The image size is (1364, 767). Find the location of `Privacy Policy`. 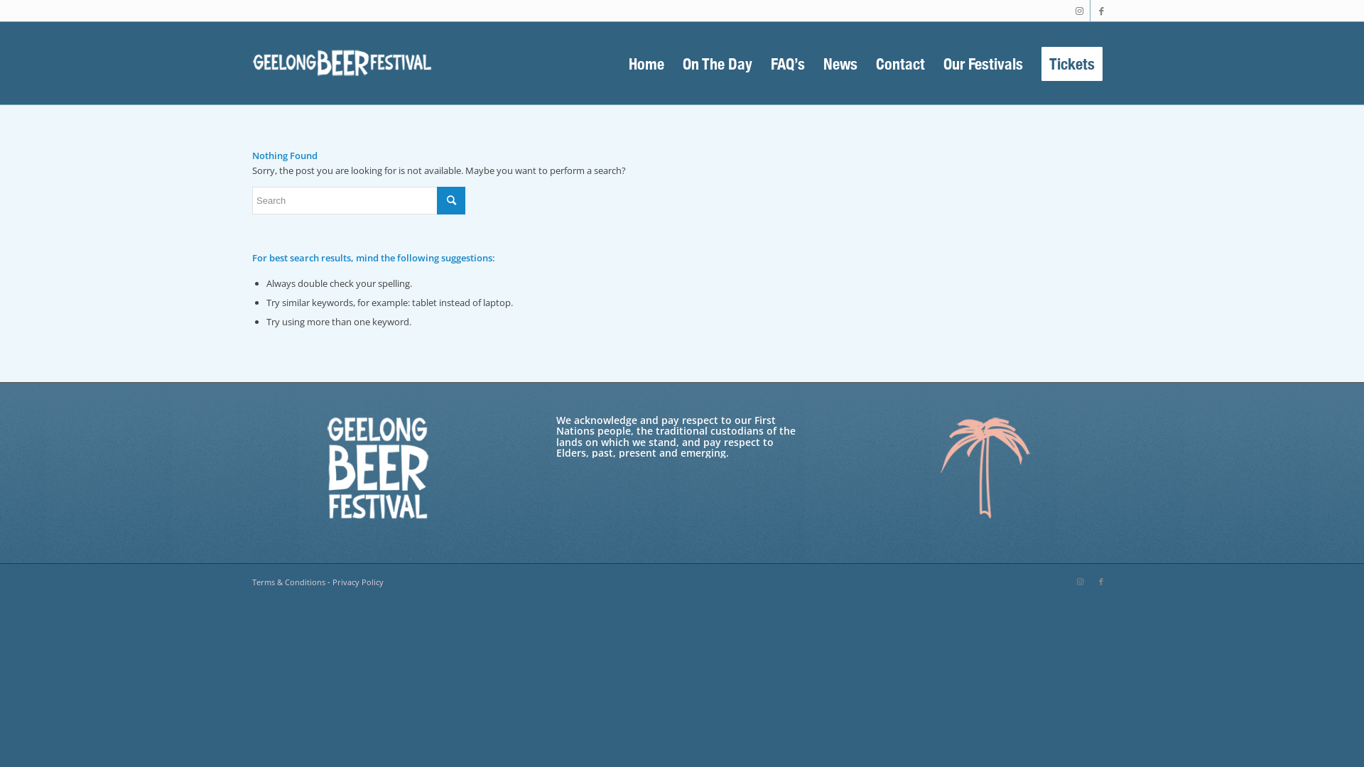

Privacy Policy is located at coordinates (358, 582).